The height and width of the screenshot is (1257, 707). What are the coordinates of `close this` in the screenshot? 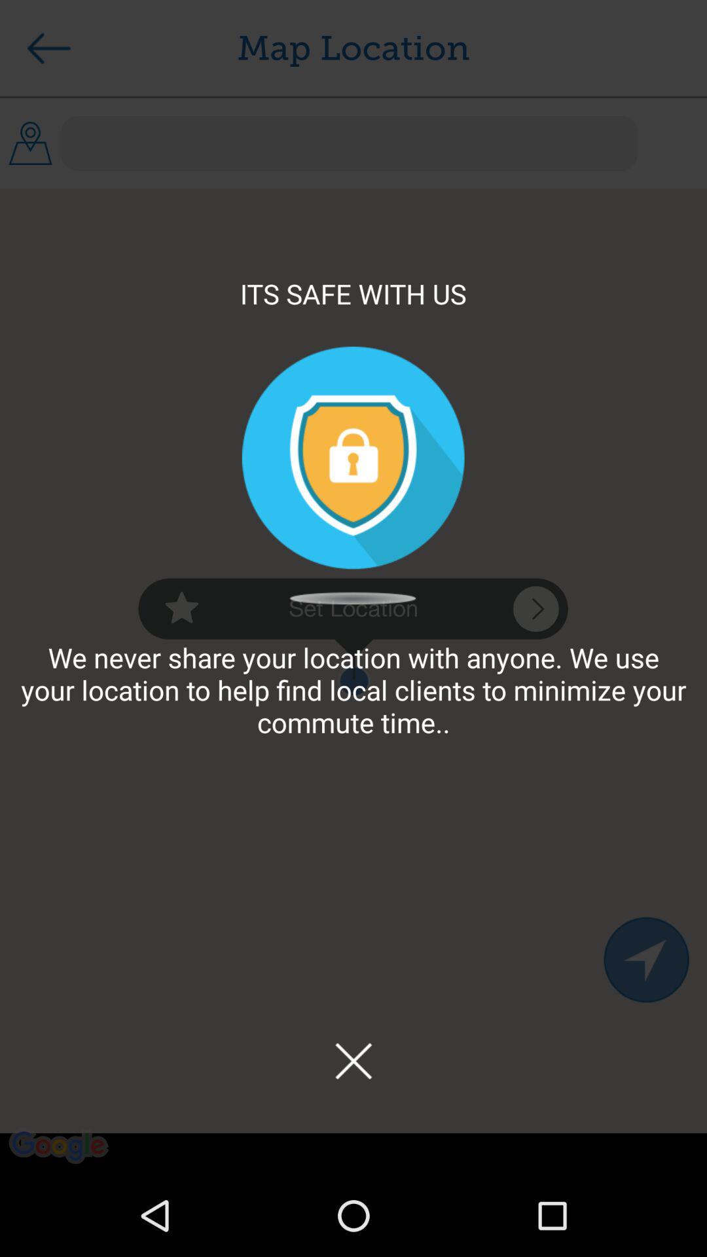 It's located at (353, 1061).